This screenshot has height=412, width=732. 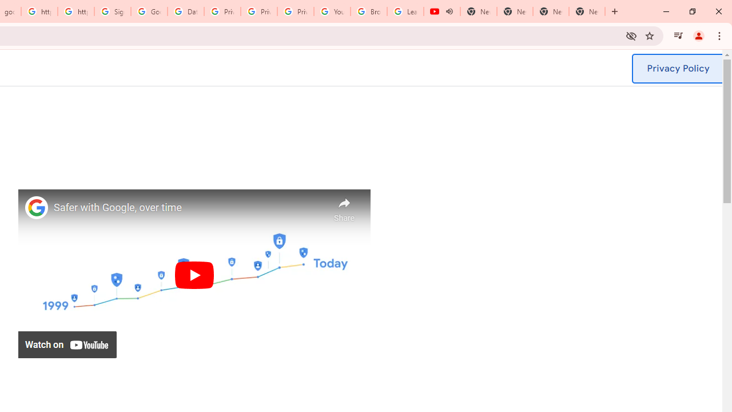 I want to click on New Tab, so click(x=587, y=11).